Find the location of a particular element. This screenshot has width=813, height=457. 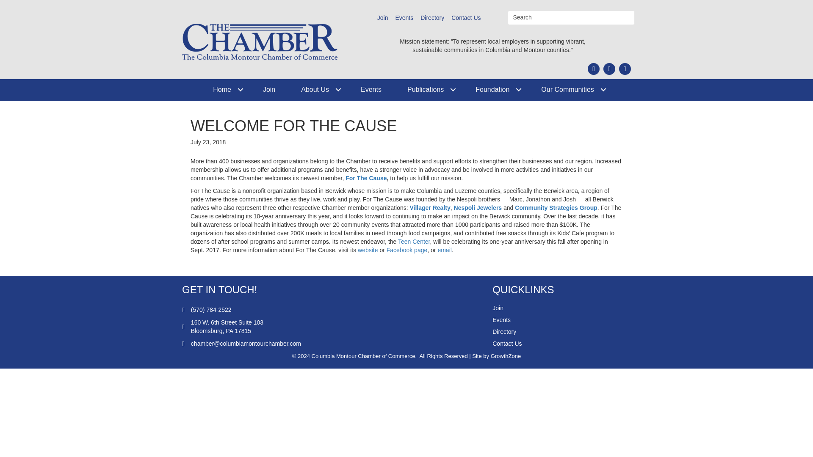

Home is located at coordinates (224, 90).